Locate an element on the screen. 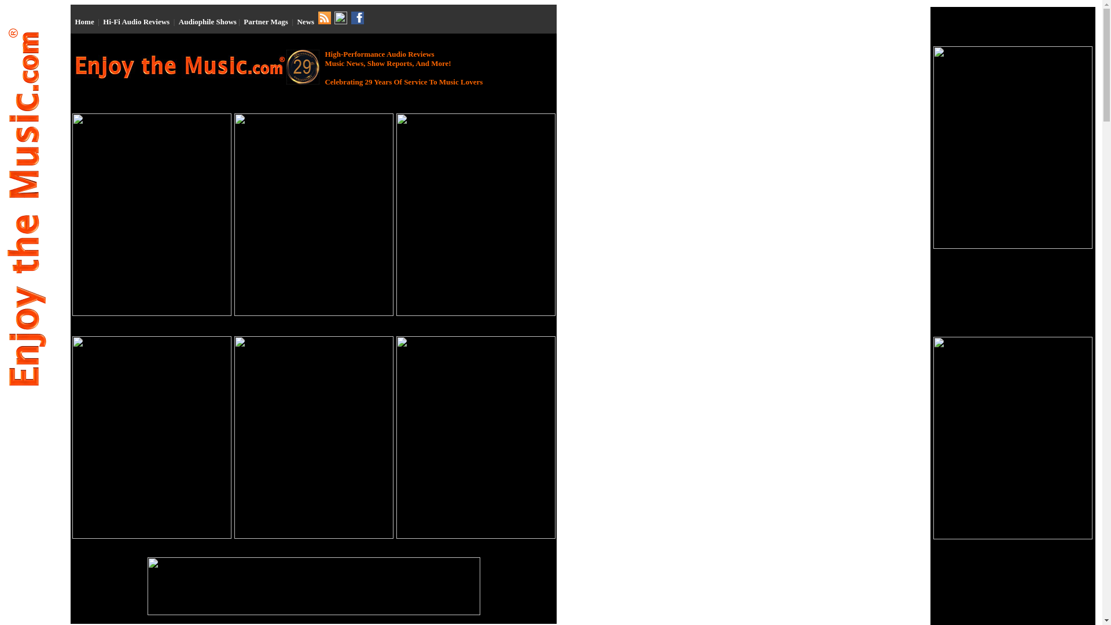  News is located at coordinates (306, 22).